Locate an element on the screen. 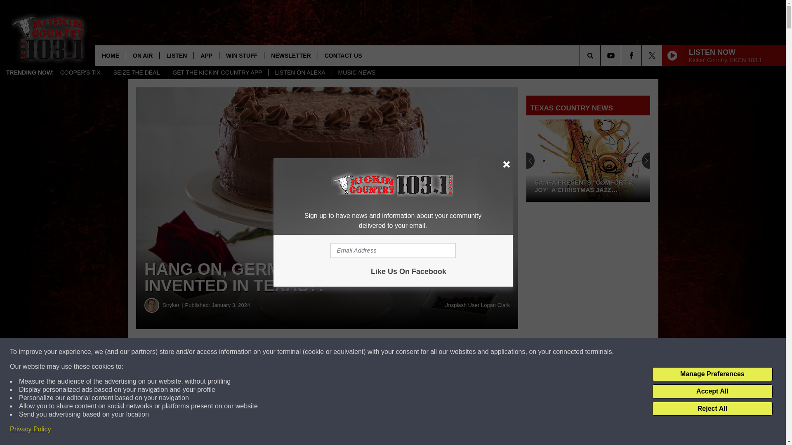 This screenshot has width=792, height=445. Share on Twitter is located at coordinates (403, 352).